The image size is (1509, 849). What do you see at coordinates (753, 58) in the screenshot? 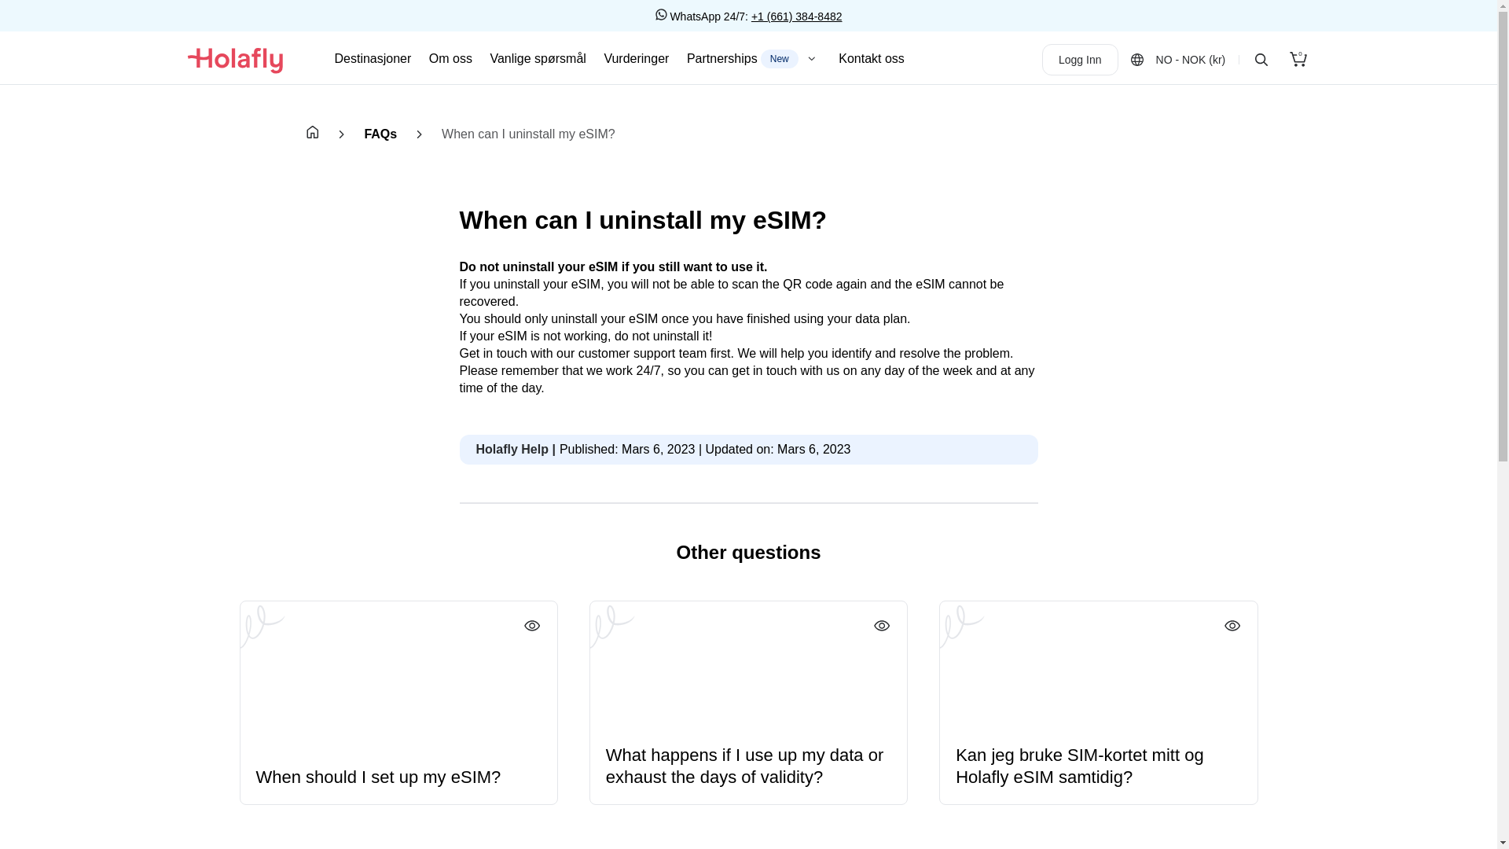
I see `Om oss` at bounding box center [753, 58].